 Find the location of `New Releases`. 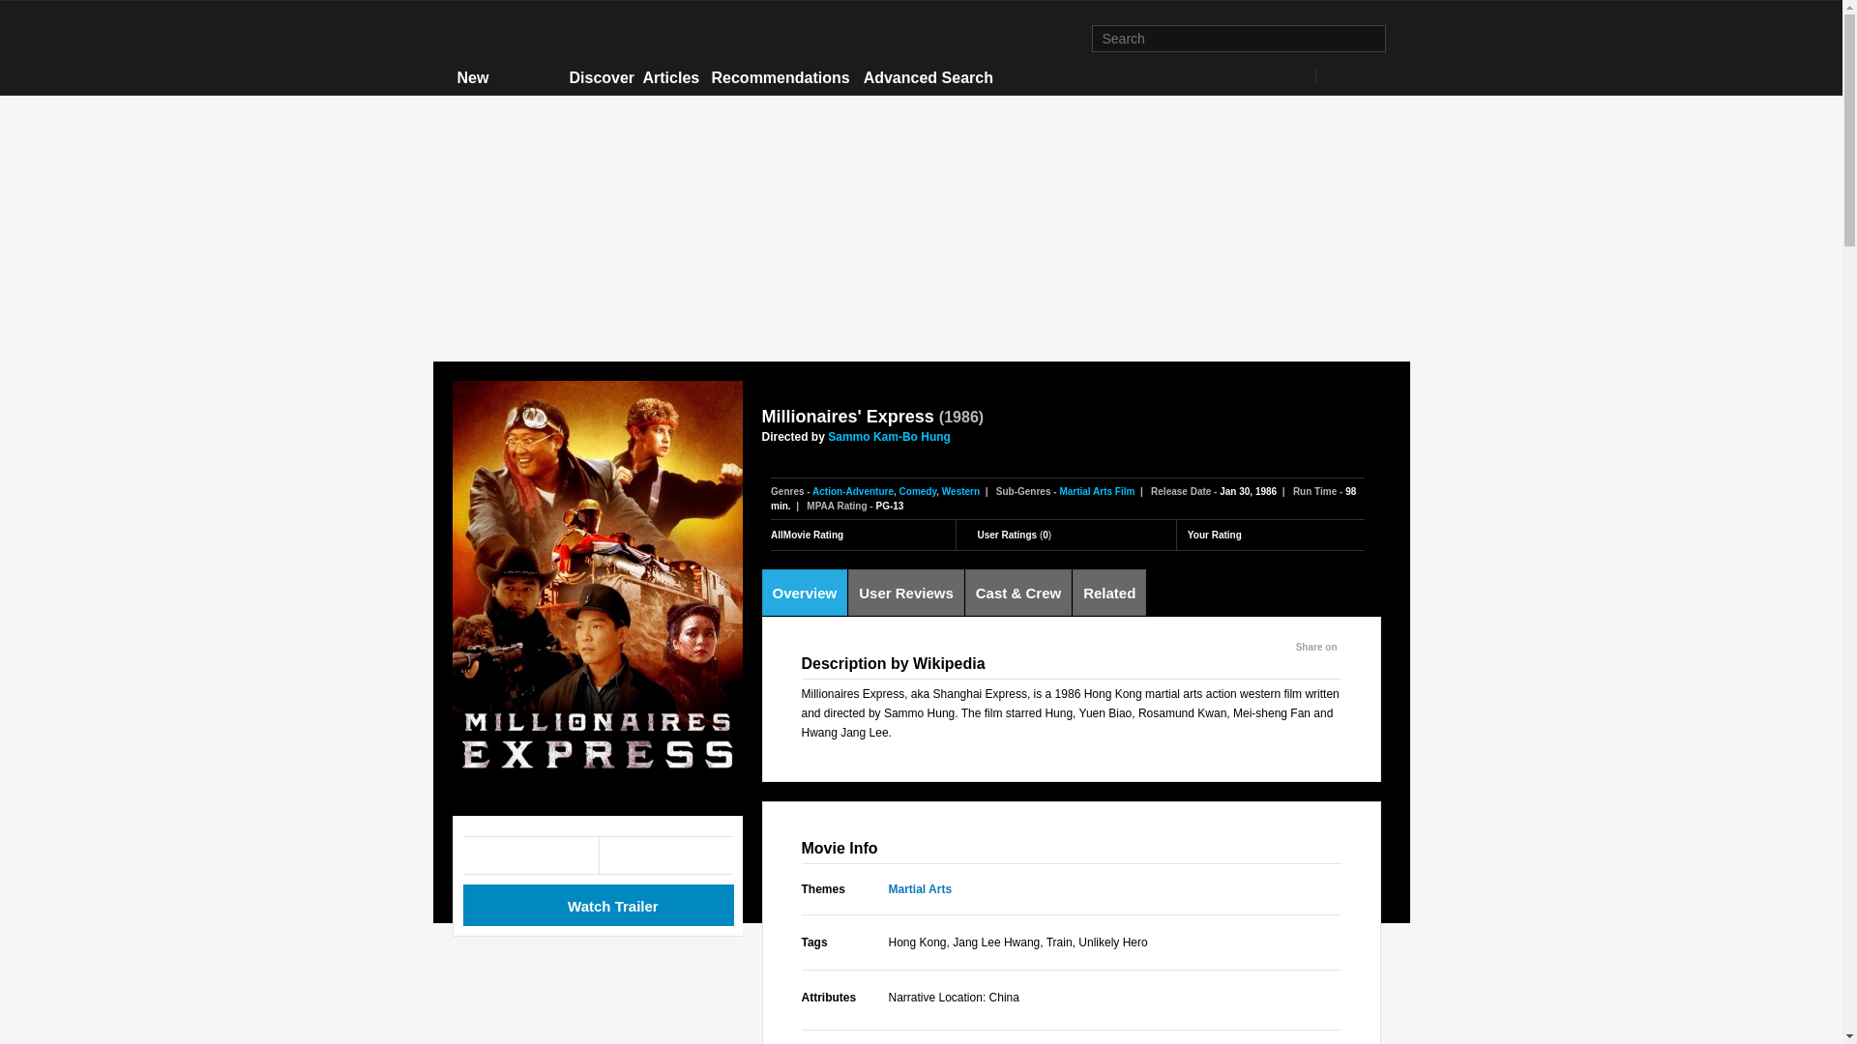

New Releases is located at coordinates (506, 89).